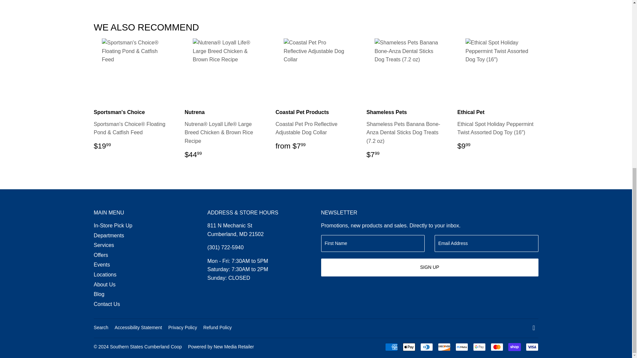 This screenshot has height=358, width=637. What do you see at coordinates (391, 347) in the screenshot?
I see `American Express` at bounding box center [391, 347].